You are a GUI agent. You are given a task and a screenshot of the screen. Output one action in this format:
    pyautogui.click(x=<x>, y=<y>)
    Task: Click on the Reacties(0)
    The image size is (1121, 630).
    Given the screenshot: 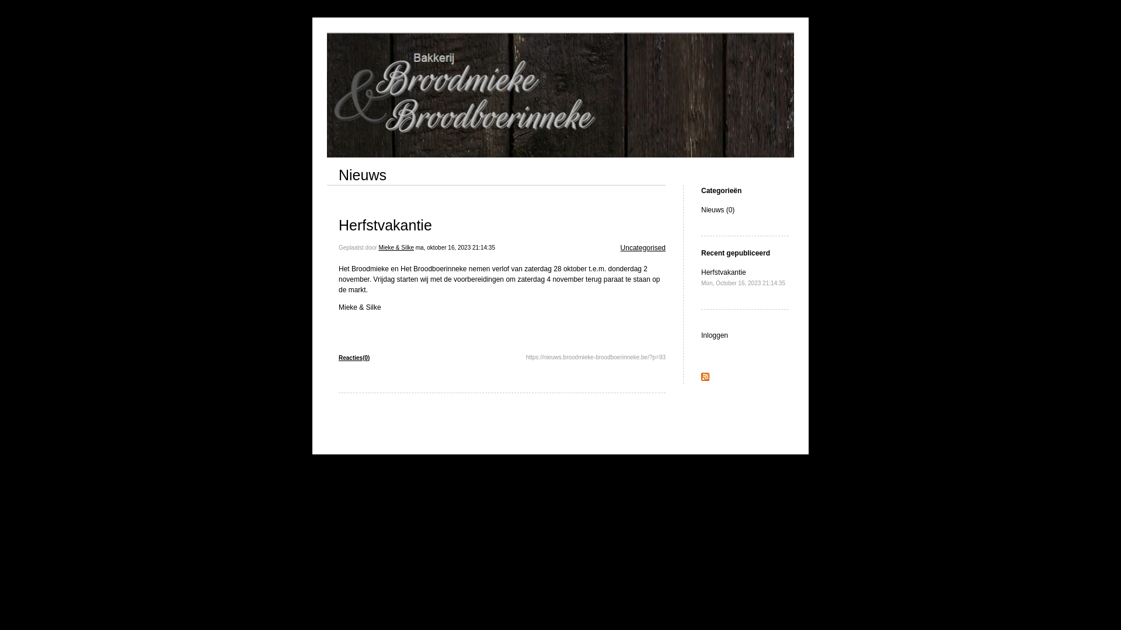 What is the action you would take?
    pyautogui.click(x=354, y=358)
    